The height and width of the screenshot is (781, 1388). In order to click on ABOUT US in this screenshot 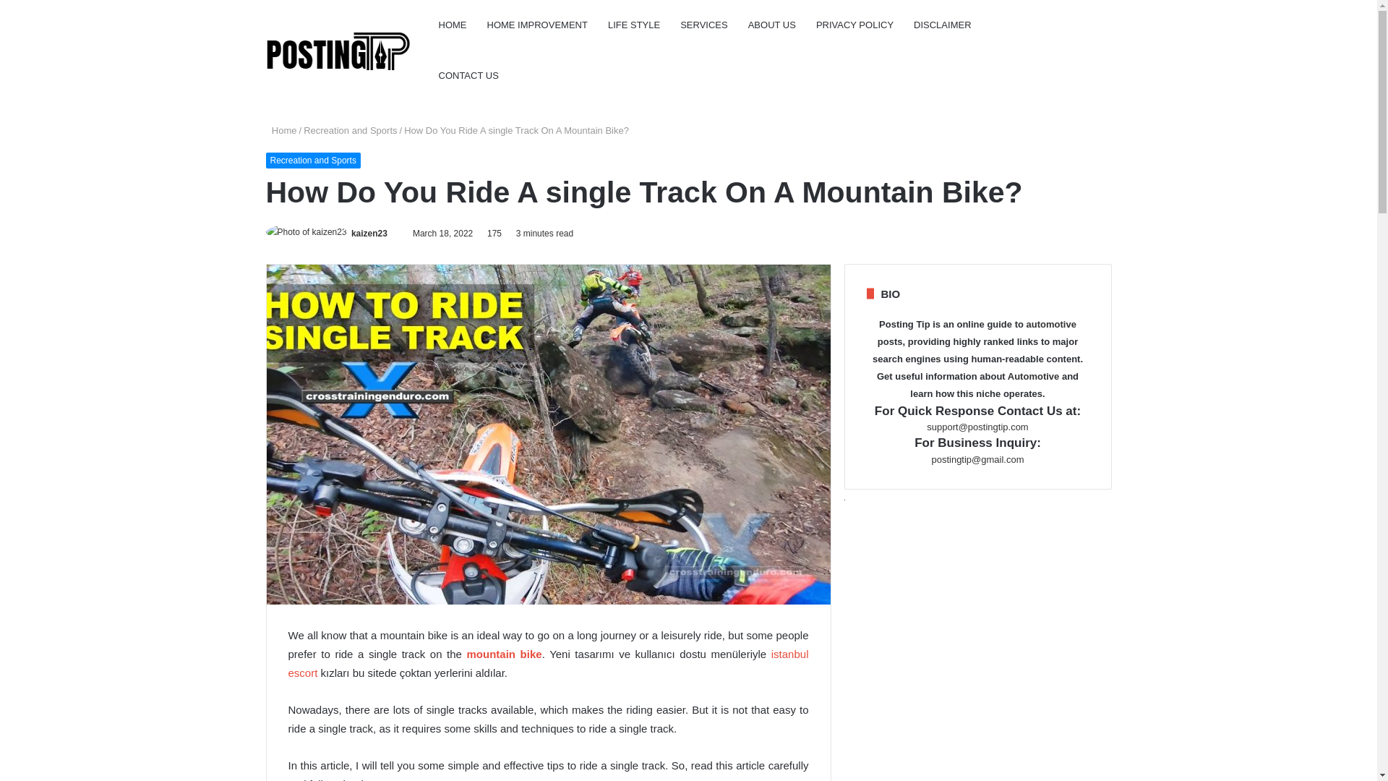, I will do `click(772, 25)`.